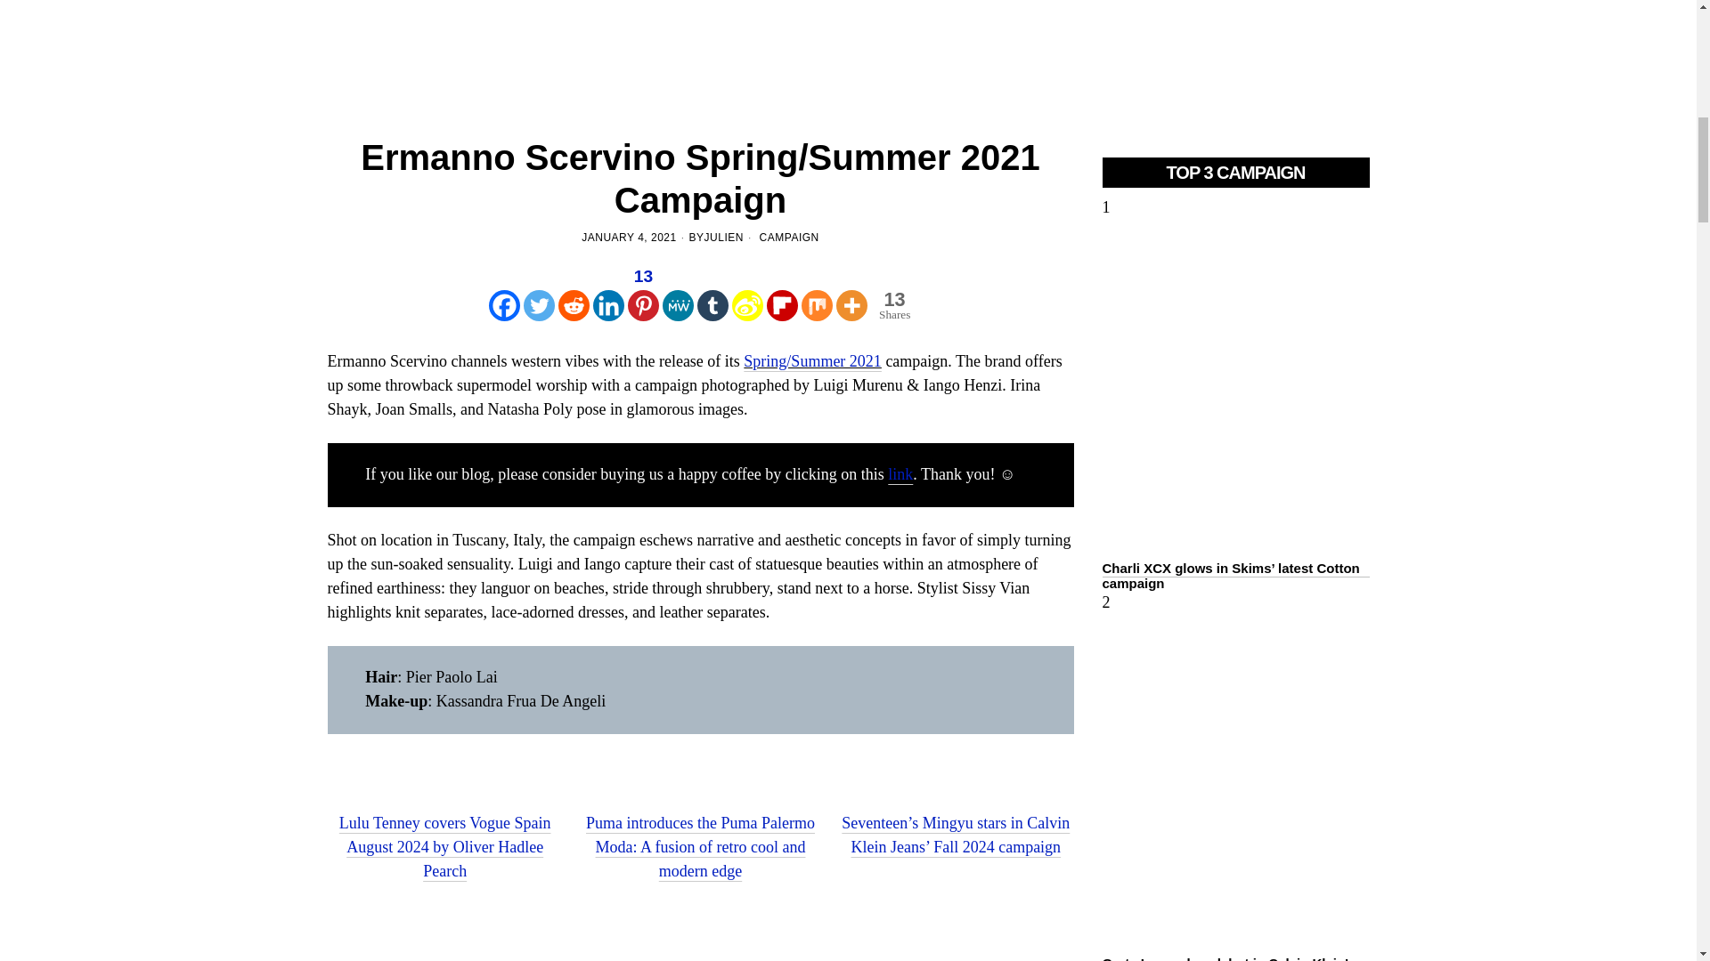 The height and width of the screenshot is (961, 1710). I want to click on JULIEN, so click(724, 238).